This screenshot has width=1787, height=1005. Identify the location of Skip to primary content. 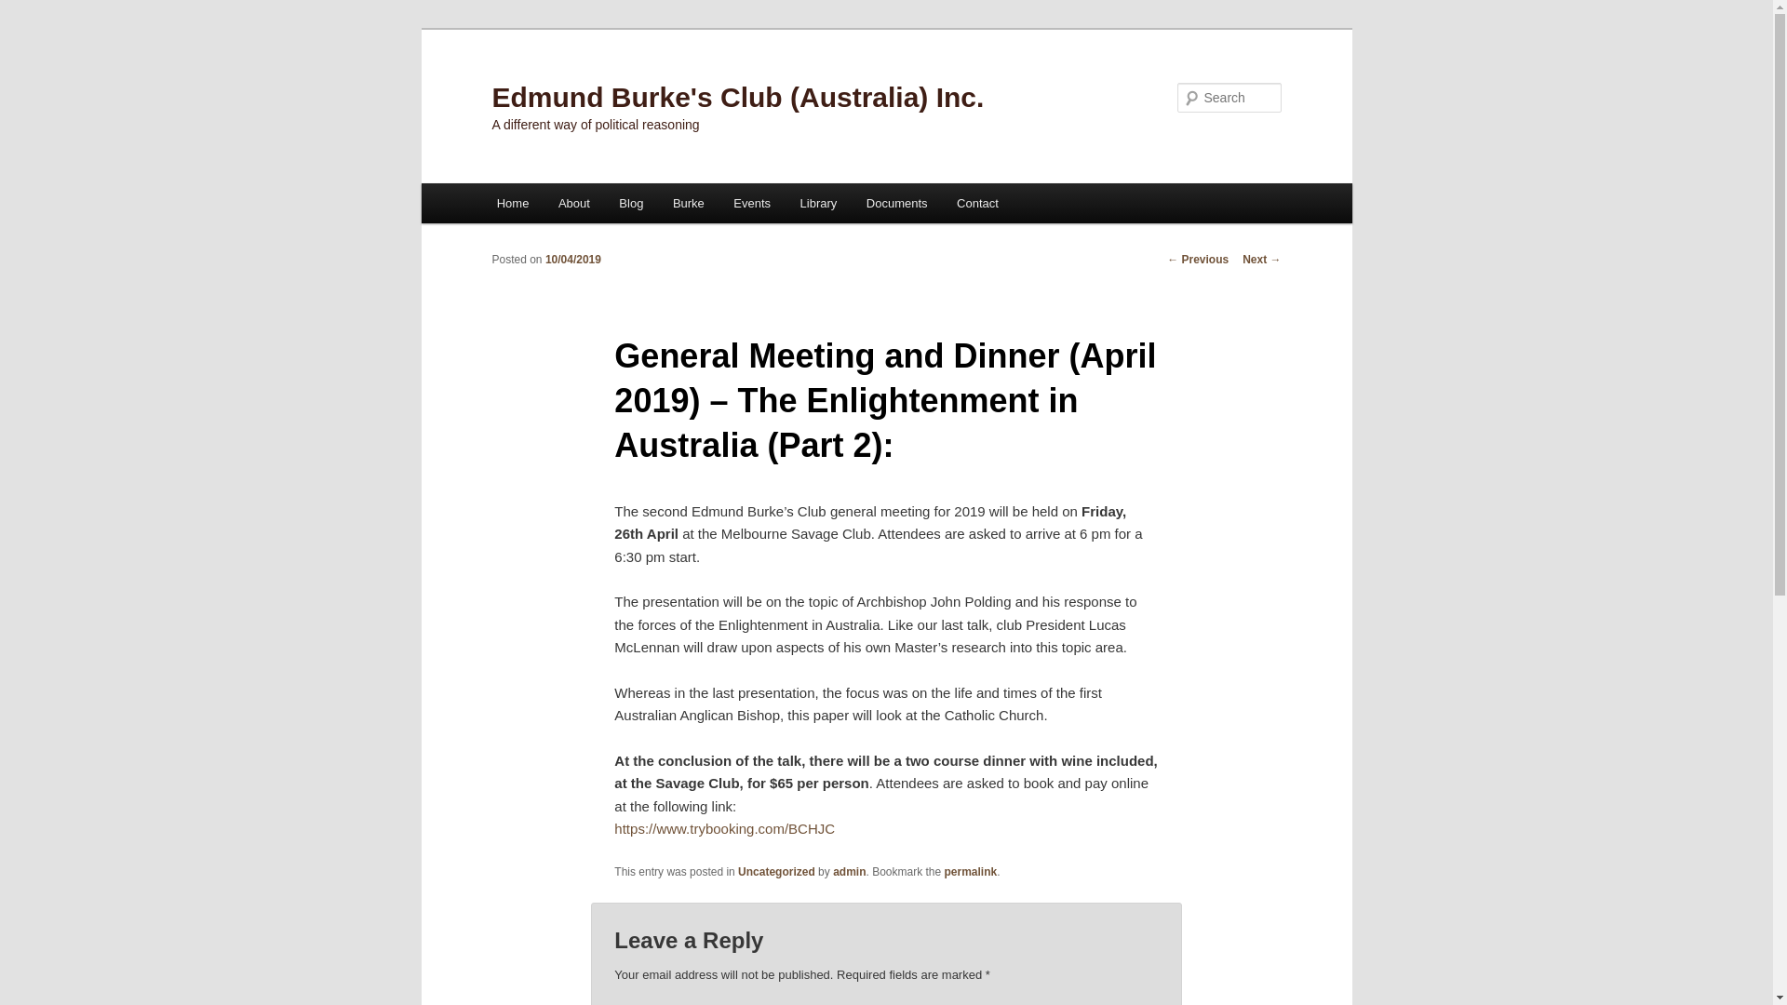
(580, 207).